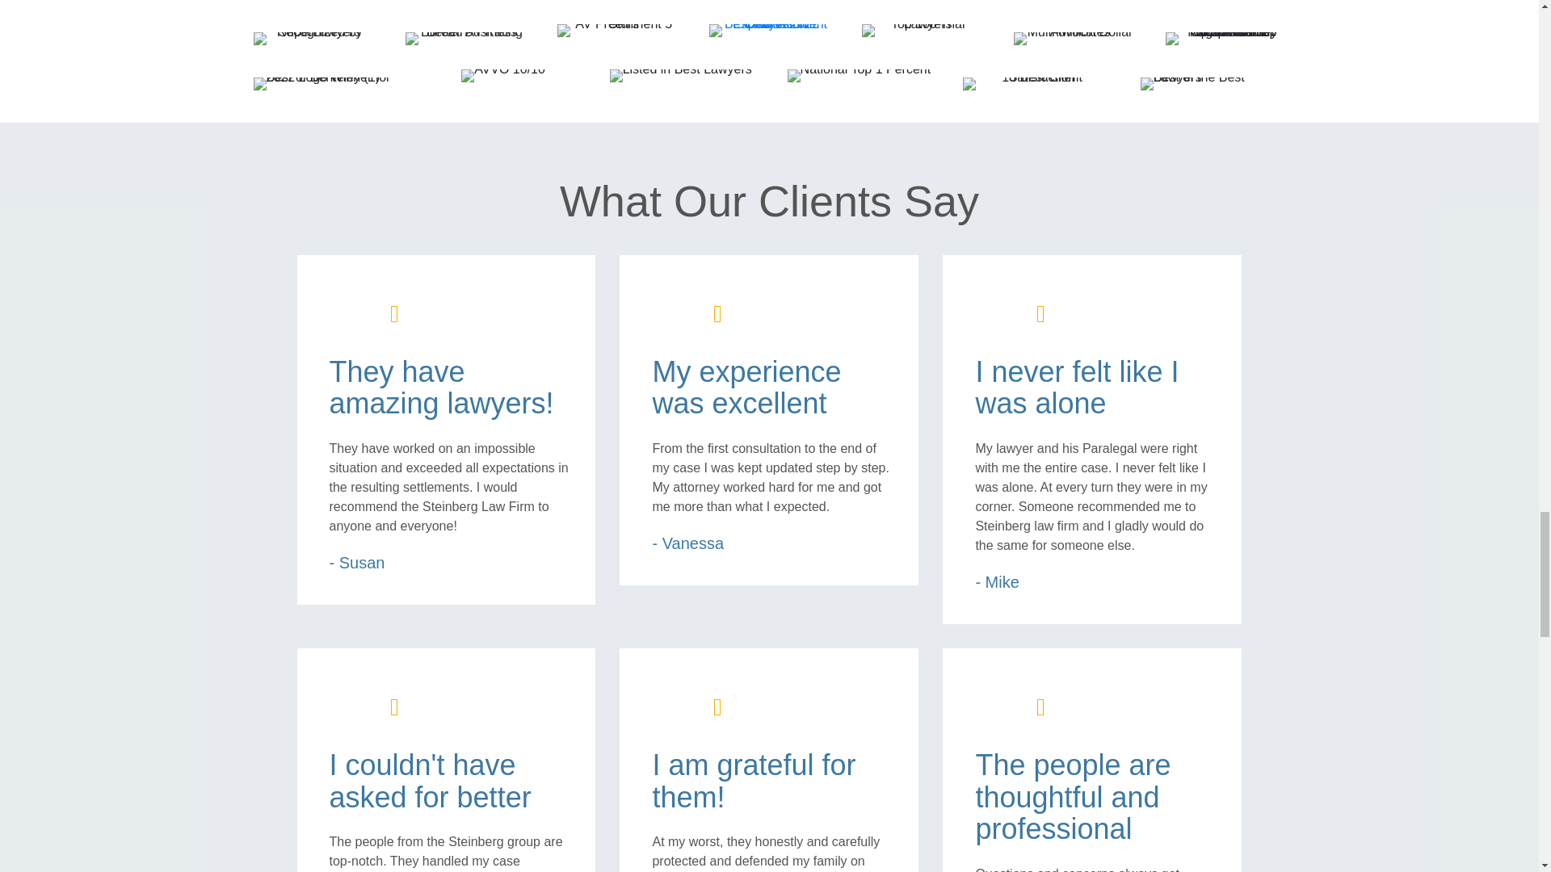  I want to click on super-lawyers-f, so click(313, 39).